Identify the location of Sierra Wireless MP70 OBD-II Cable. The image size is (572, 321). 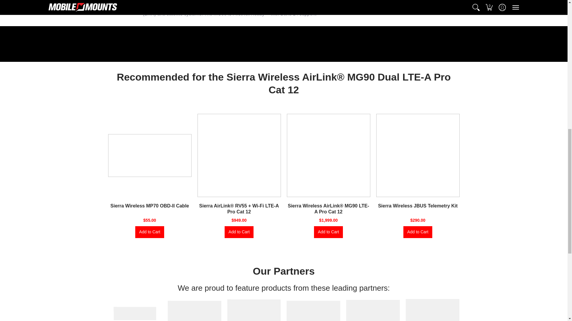
(150, 206).